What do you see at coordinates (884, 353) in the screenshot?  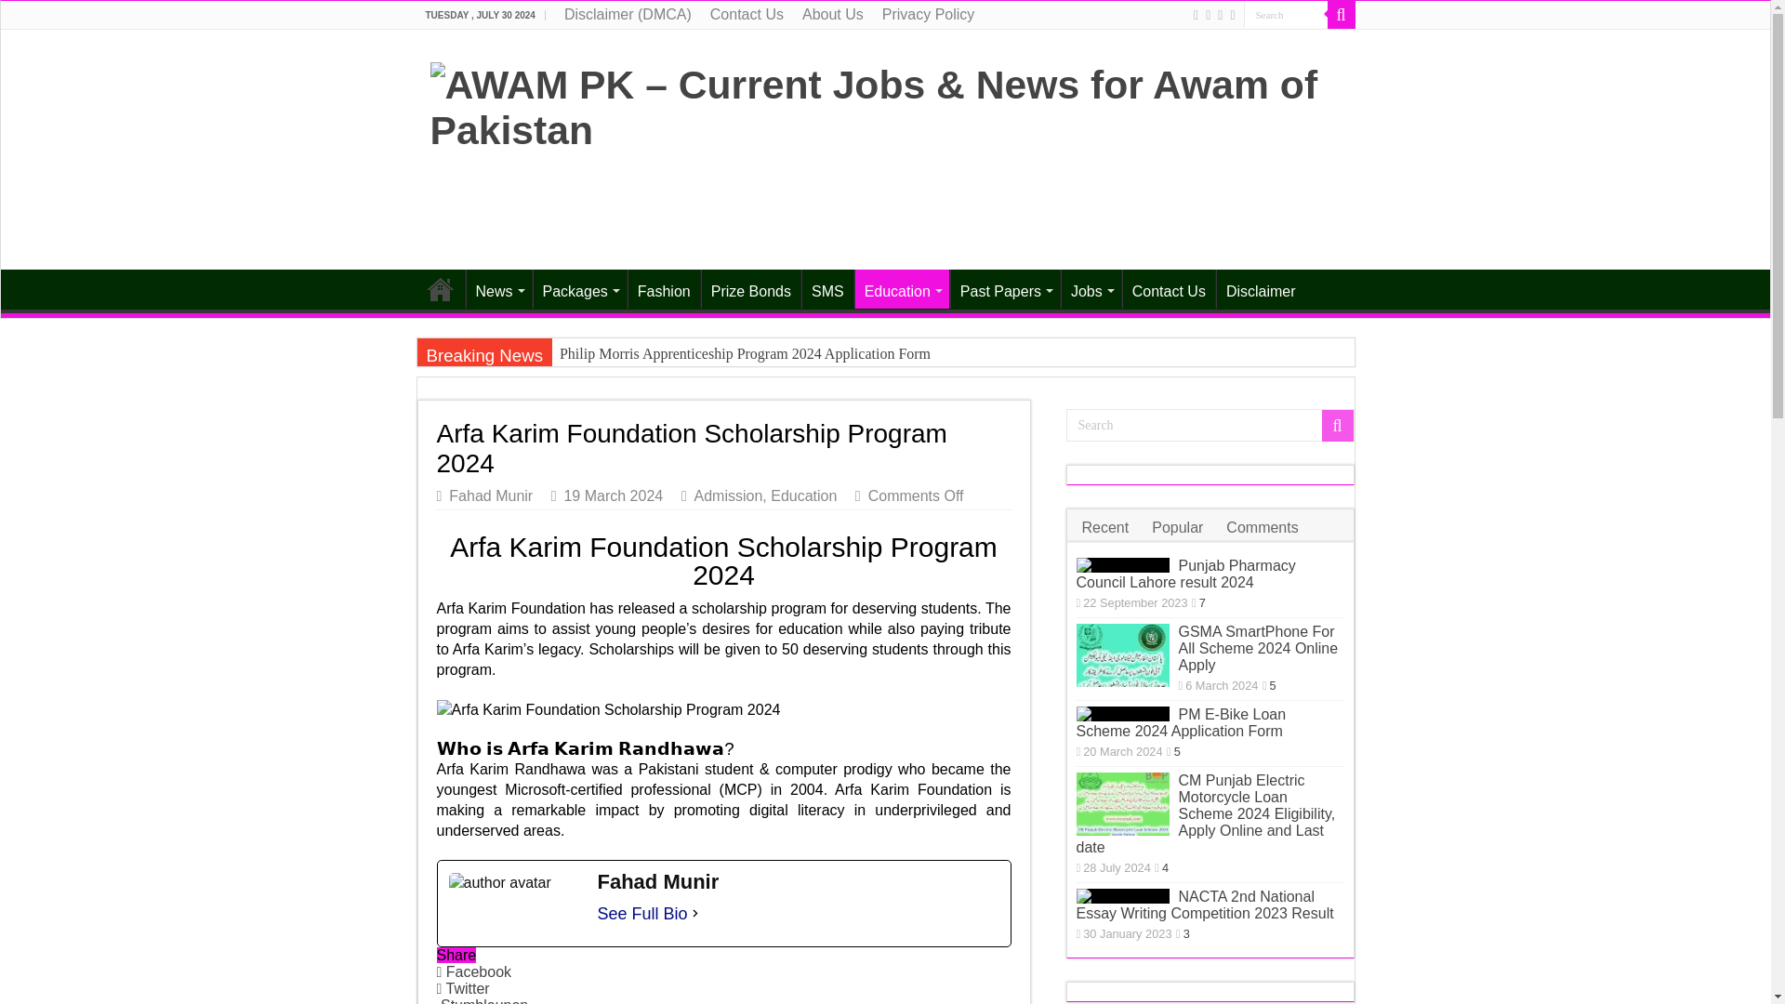 I see `Philip Morris Apprenticeship Program 2024 Application Form` at bounding box center [884, 353].